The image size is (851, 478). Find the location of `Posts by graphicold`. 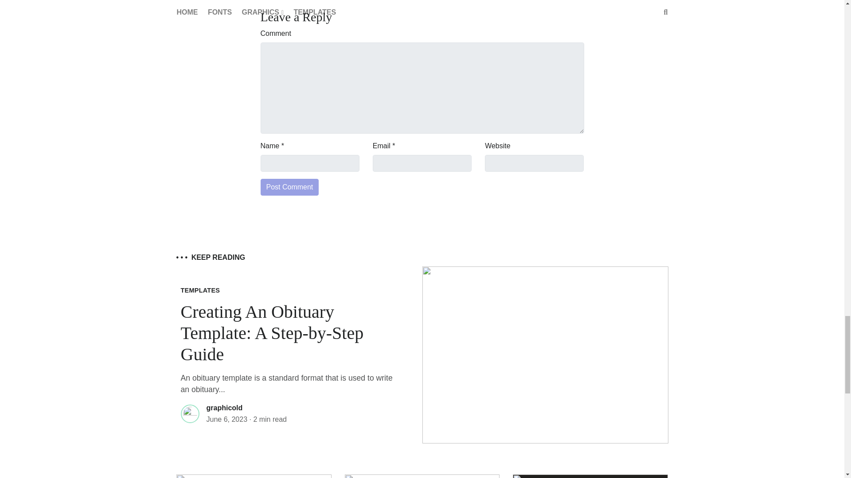

Posts by graphicold is located at coordinates (224, 407).